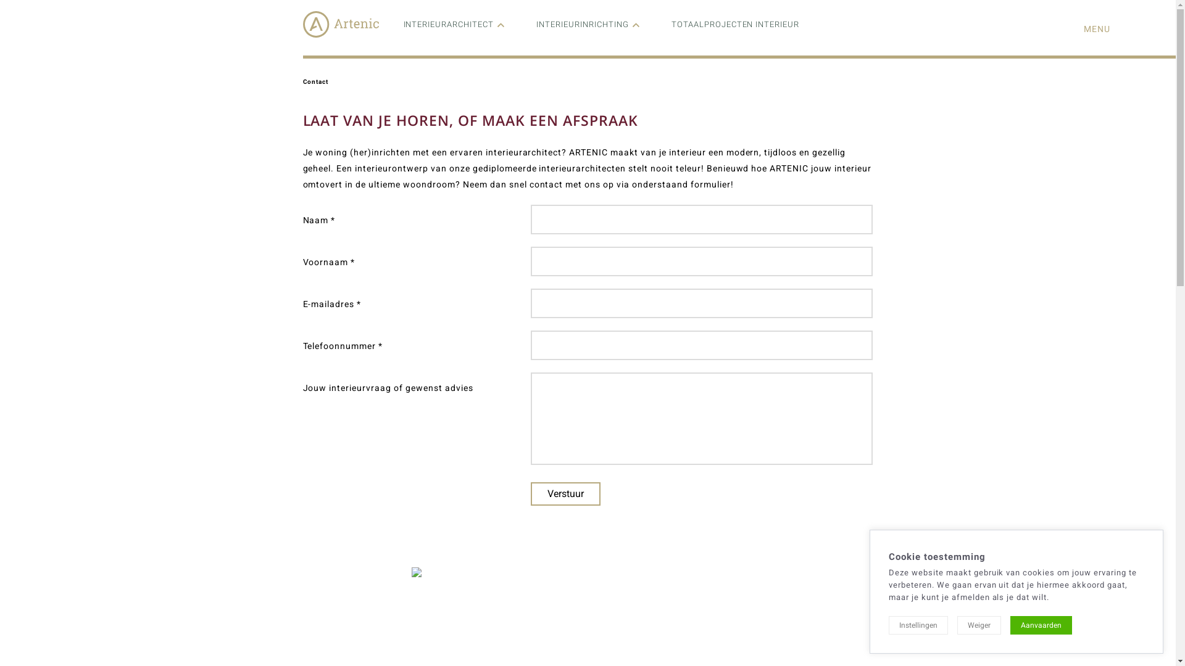 The width and height of the screenshot is (1185, 666). I want to click on TOTAALPROJECTEN INTERIEUR, so click(736, 25).